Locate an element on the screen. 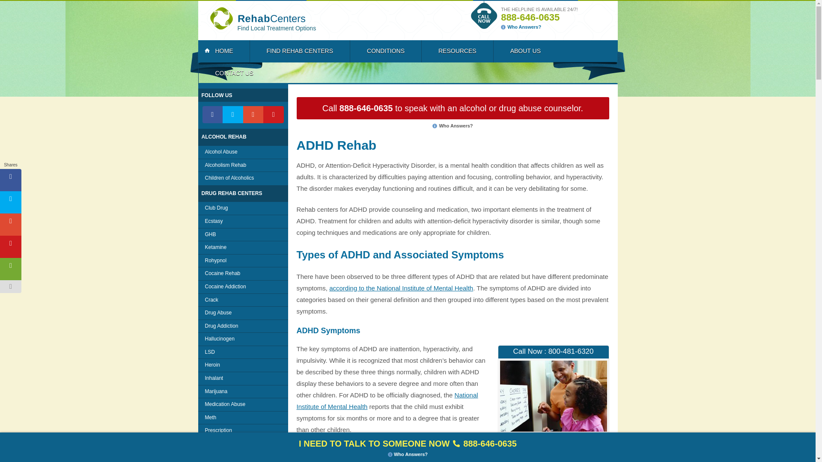 The image size is (822, 462). Ecstasy is located at coordinates (243, 222).